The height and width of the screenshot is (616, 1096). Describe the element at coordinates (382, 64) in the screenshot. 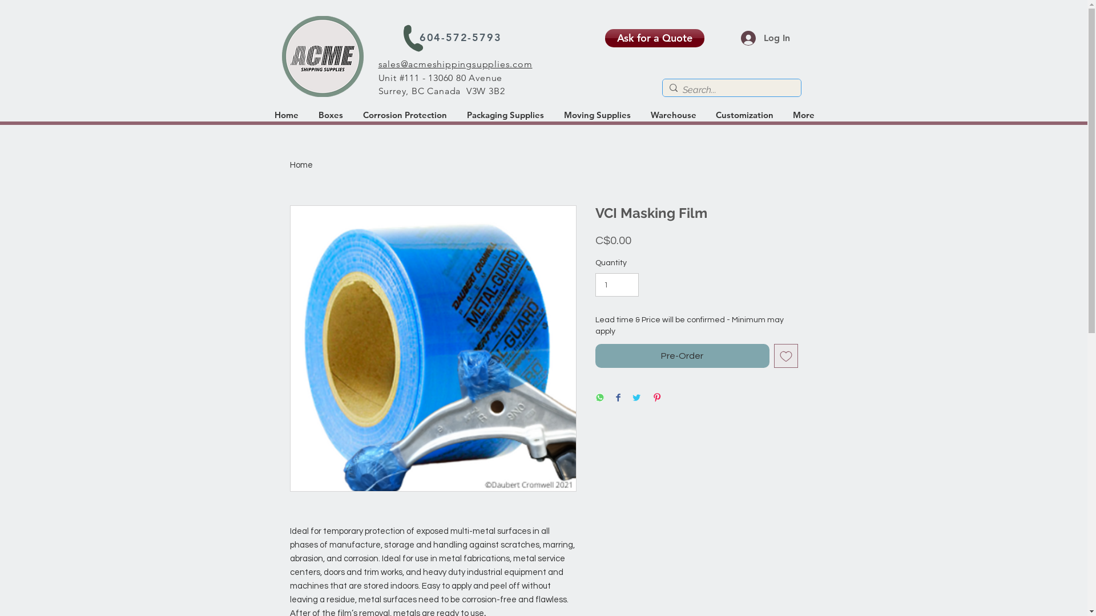

I see `sa` at that location.